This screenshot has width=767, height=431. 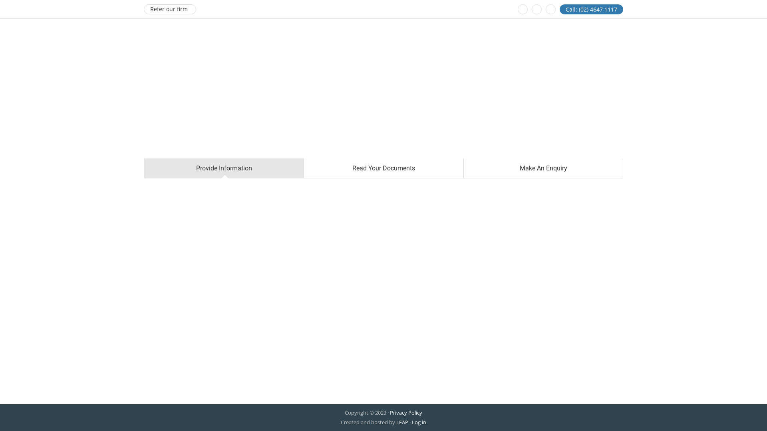 What do you see at coordinates (406, 413) in the screenshot?
I see `Privacy Policy` at bounding box center [406, 413].